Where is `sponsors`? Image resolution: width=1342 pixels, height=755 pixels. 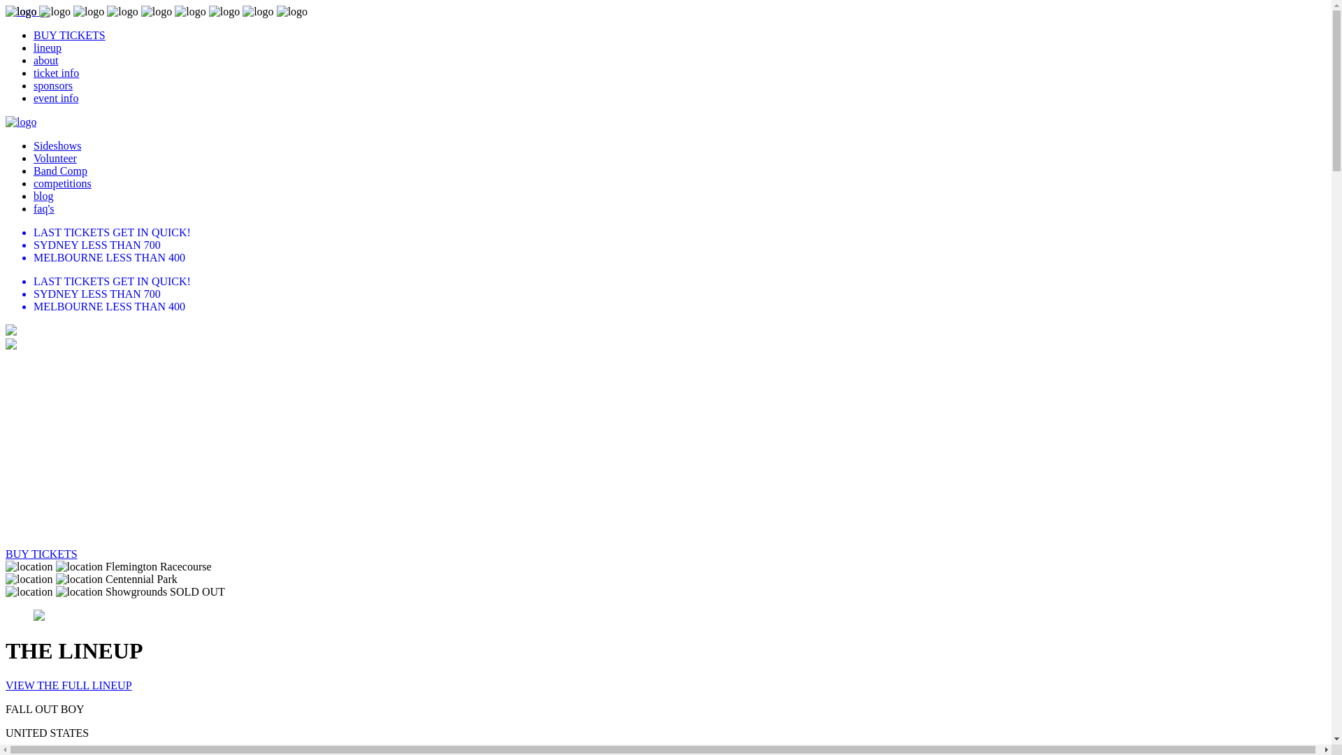 sponsors is located at coordinates (53, 85).